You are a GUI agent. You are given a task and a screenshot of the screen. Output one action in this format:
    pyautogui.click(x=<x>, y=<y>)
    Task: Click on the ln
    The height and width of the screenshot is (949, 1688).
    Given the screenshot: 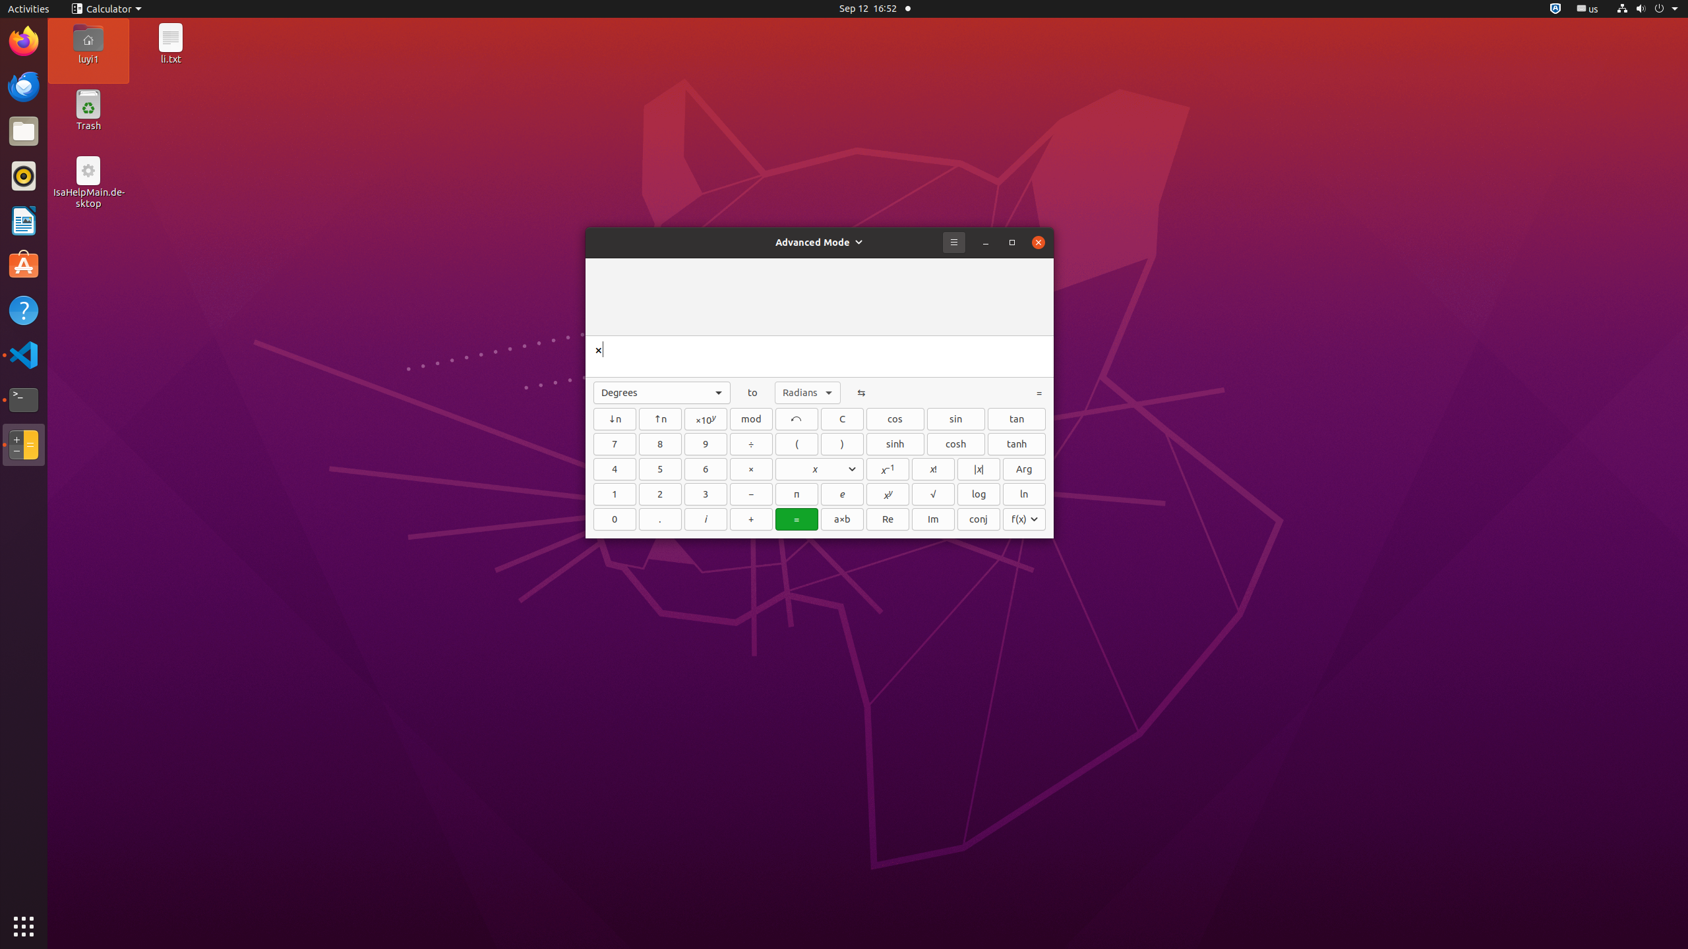 What is the action you would take?
    pyautogui.click(x=1025, y=494)
    